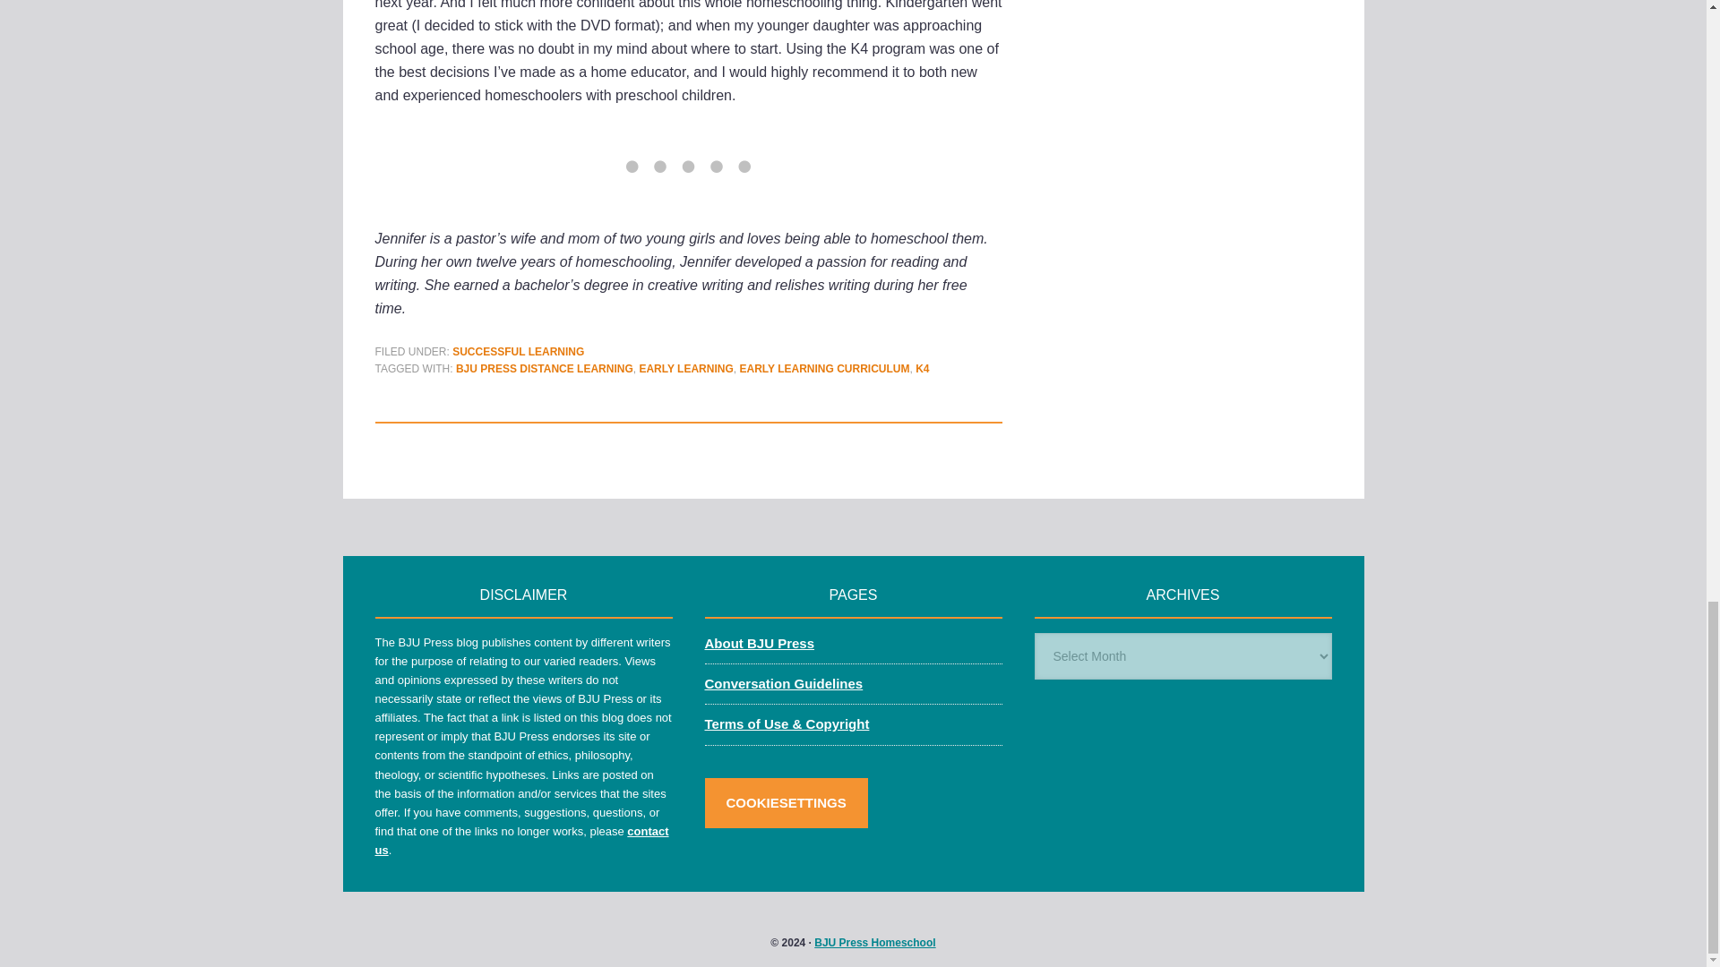 This screenshot has height=967, width=1720. Describe the element at coordinates (785, 802) in the screenshot. I see `COOKIESETTINGS` at that location.